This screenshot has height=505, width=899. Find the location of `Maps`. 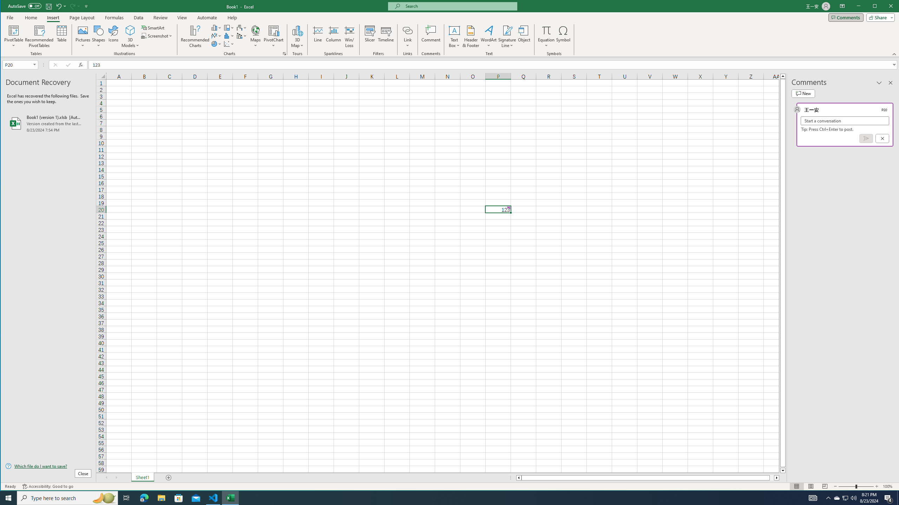

Maps is located at coordinates (256, 36).